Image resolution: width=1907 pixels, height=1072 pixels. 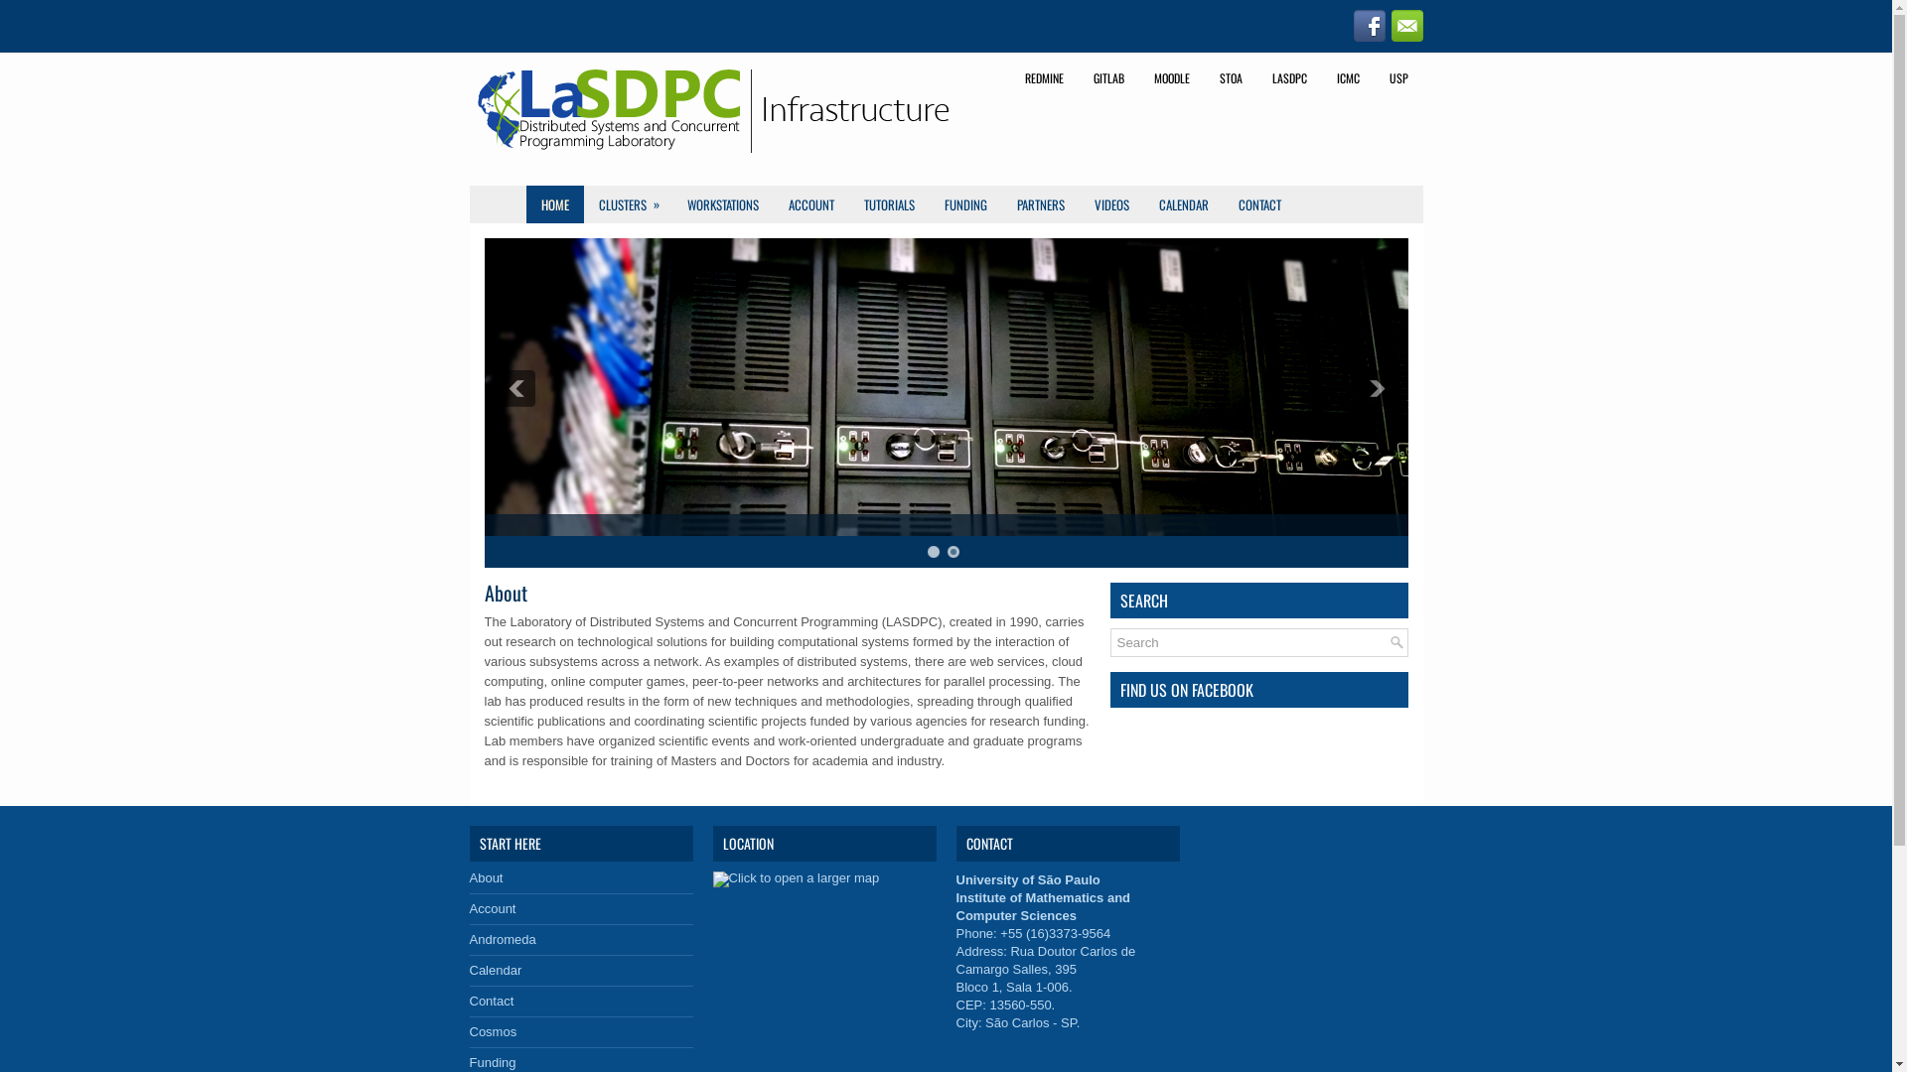 I want to click on REDMINE, so click(x=1043, y=78).